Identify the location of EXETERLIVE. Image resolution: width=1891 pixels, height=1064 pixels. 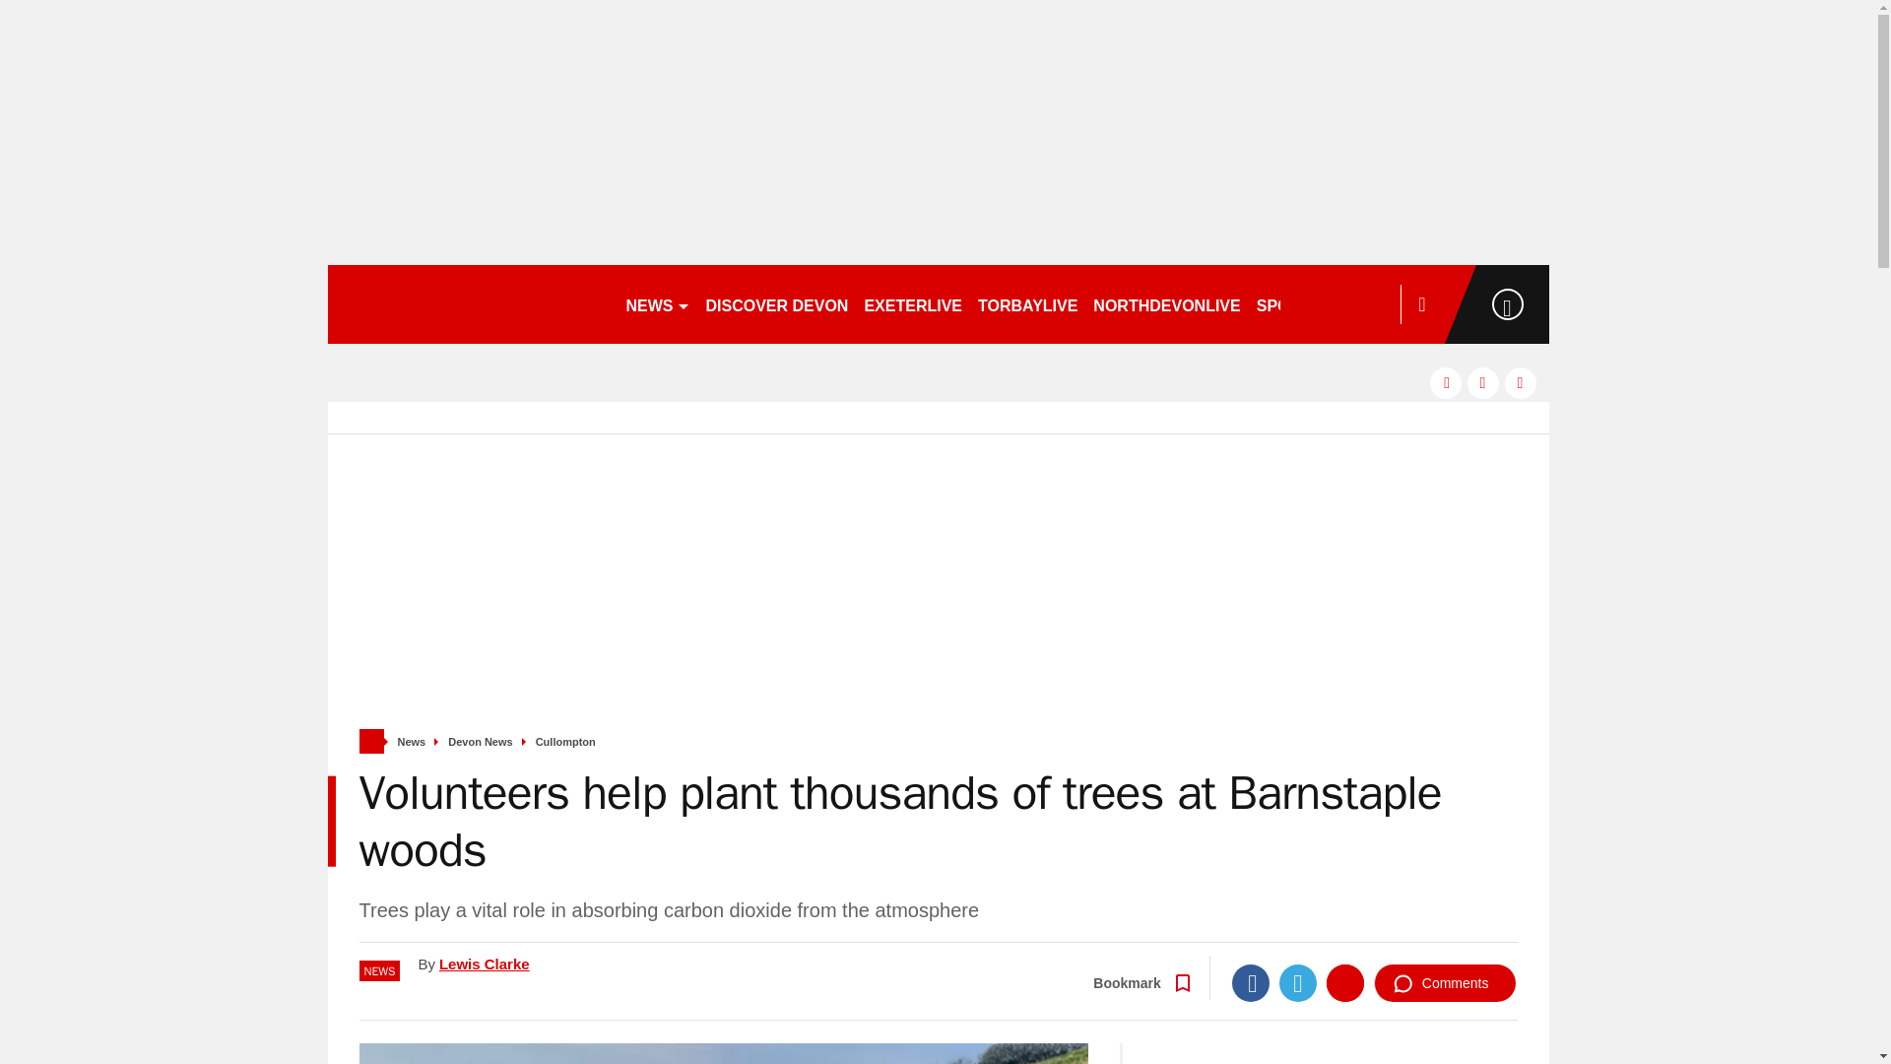
(912, 303).